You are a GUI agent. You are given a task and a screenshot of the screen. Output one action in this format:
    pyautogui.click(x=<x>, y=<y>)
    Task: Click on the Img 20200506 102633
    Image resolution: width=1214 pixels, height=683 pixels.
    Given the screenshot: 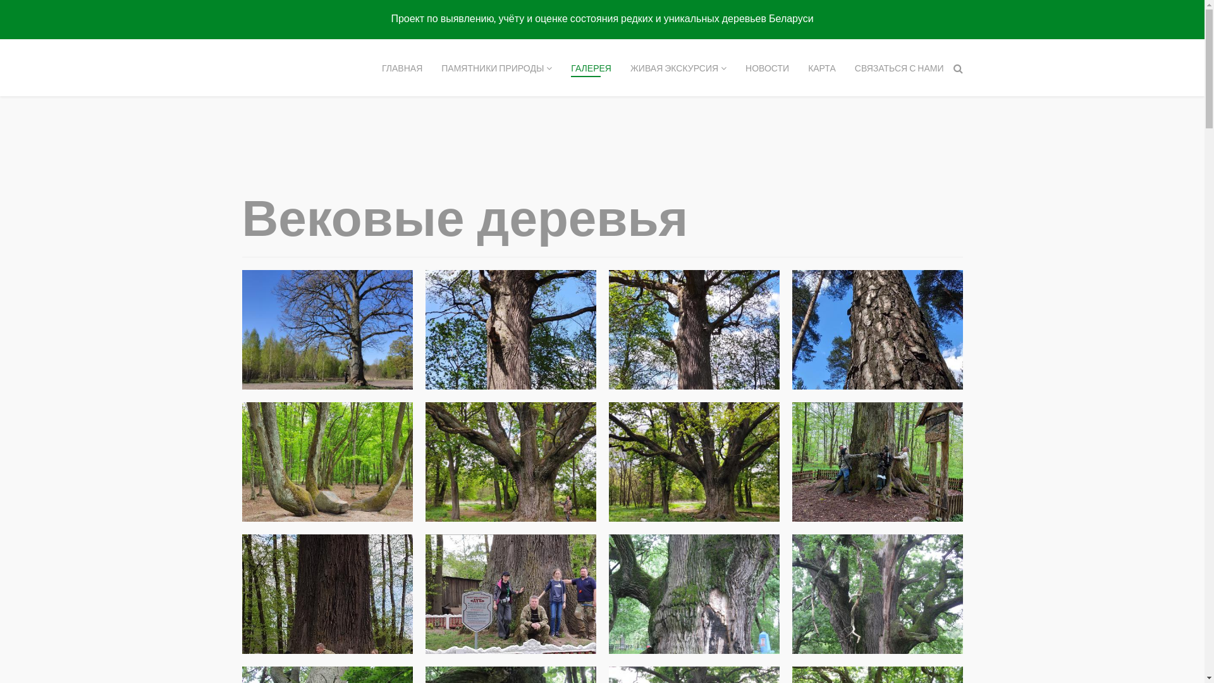 What is the action you would take?
    pyautogui.click(x=877, y=462)
    